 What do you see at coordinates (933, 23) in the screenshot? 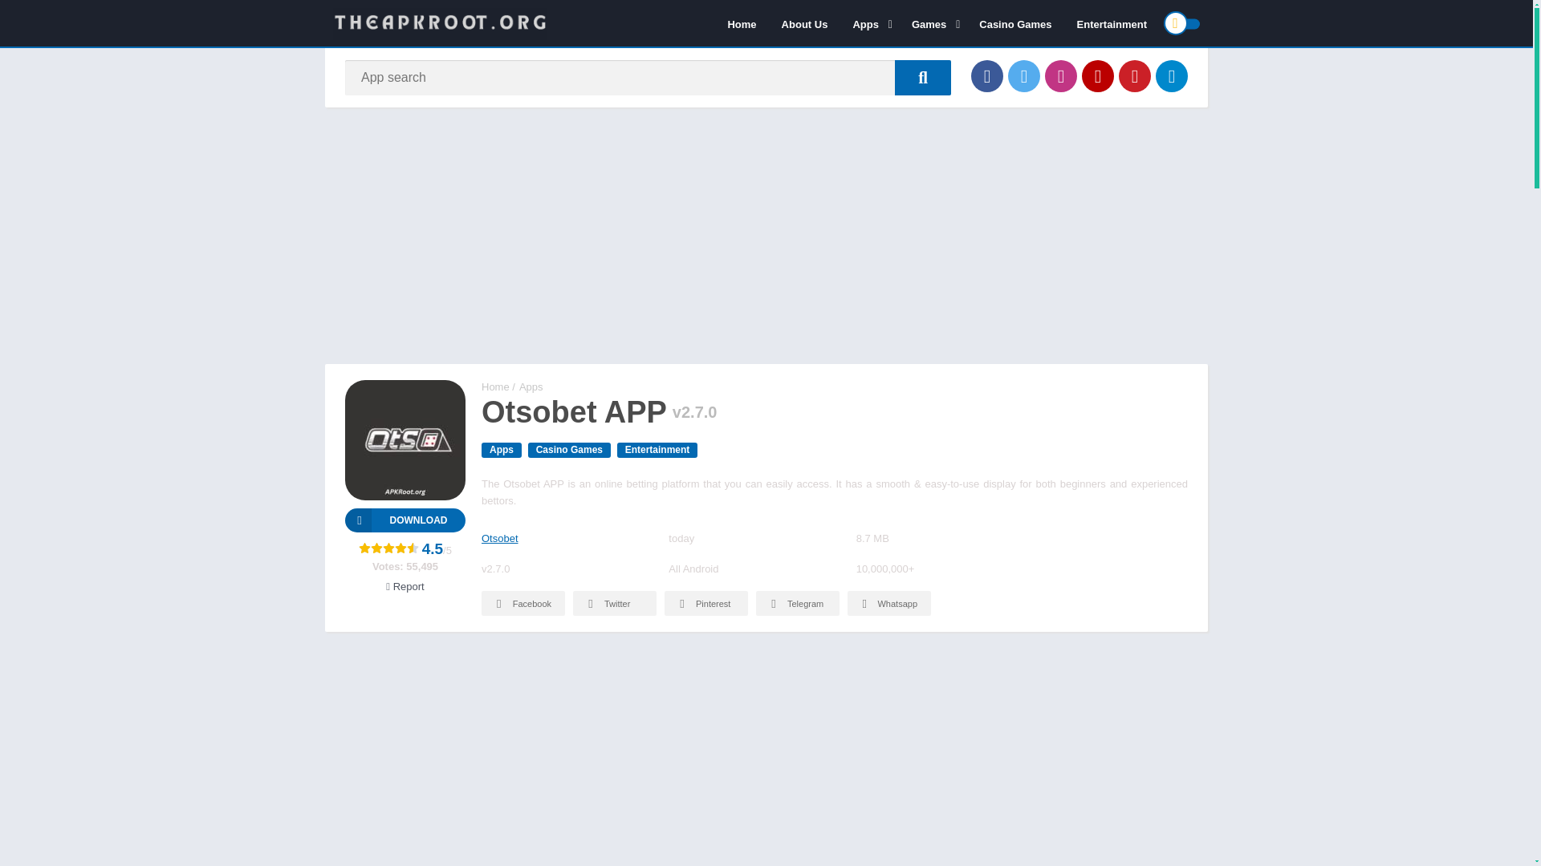
I see `Games` at bounding box center [933, 23].